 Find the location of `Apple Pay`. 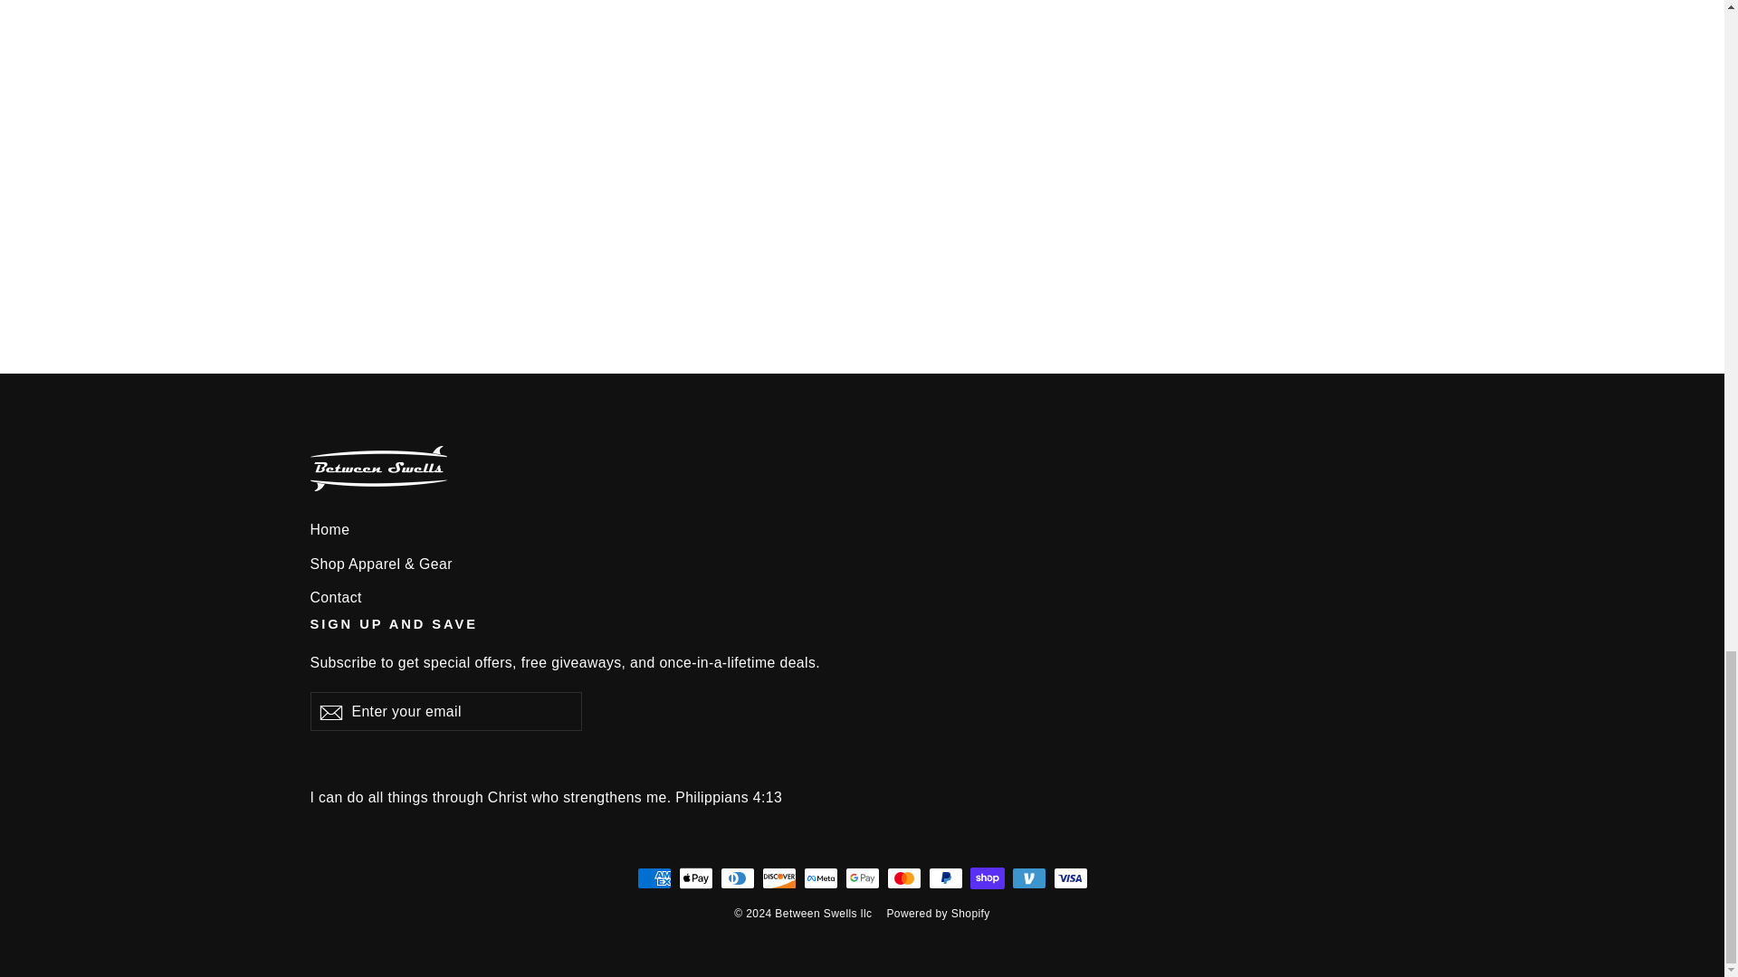

Apple Pay is located at coordinates (695, 877).